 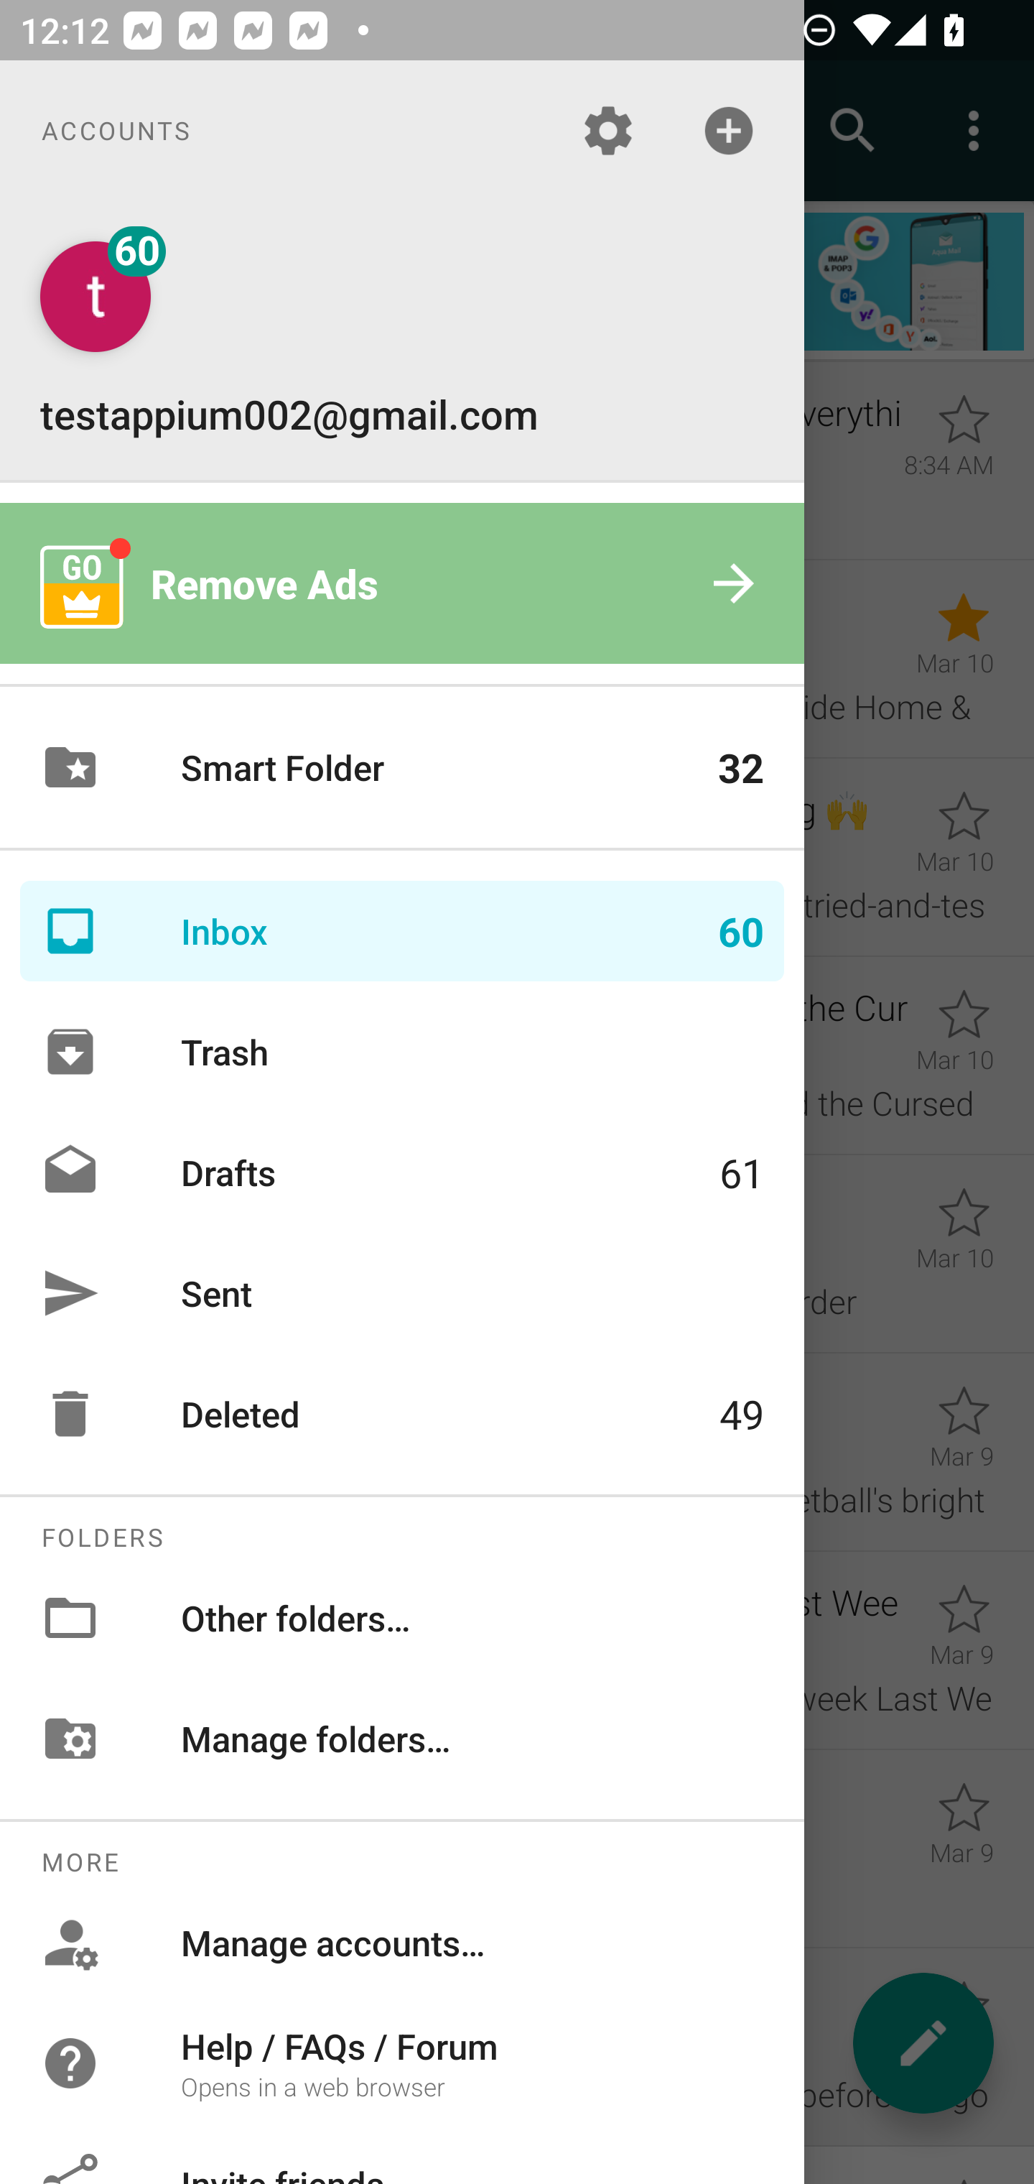 What do you see at coordinates (402, 1292) in the screenshot?
I see `Sent` at bounding box center [402, 1292].